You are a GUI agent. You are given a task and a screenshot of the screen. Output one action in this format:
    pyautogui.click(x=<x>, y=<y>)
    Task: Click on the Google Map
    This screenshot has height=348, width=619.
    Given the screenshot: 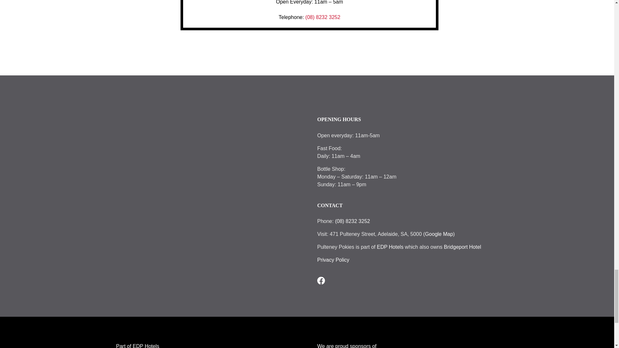 What is the action you would take?
    pyautogui.click(x=439, y=234)
    